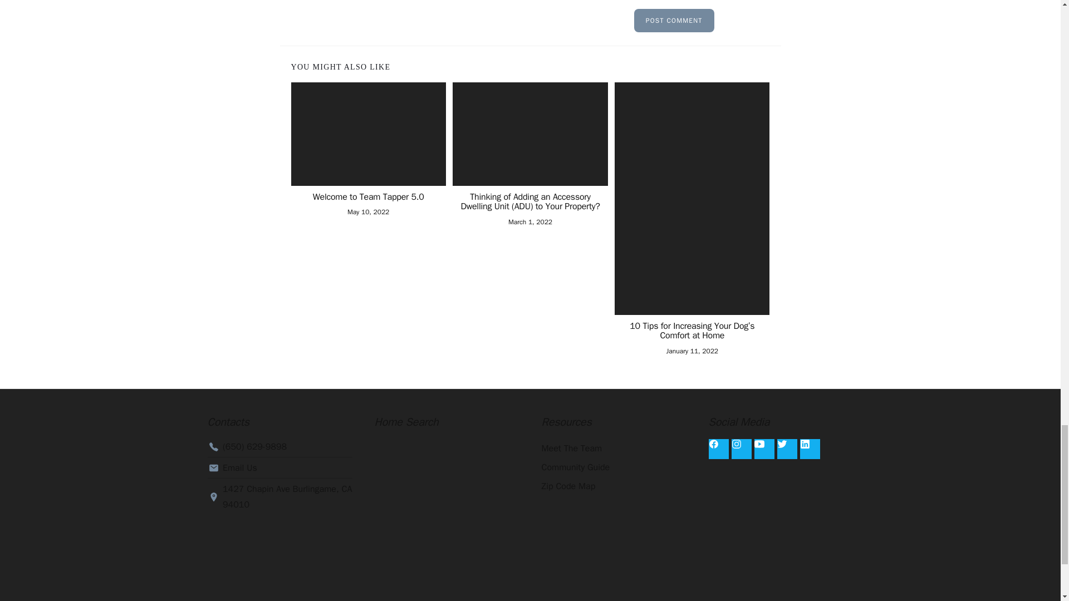  I want to click on Post Comment, so click(674, 21).